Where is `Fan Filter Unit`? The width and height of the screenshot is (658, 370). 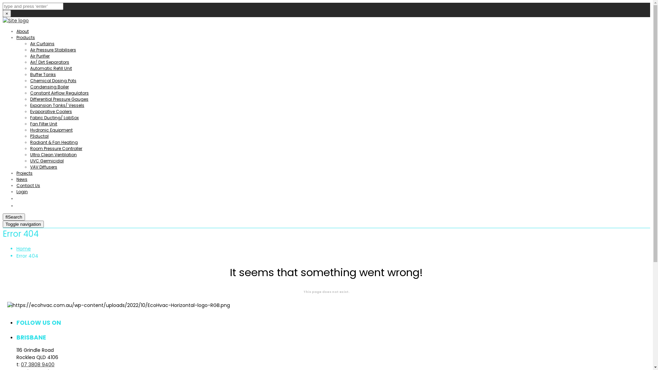
Fan Filter Unit is located at coordinates (44, 124).